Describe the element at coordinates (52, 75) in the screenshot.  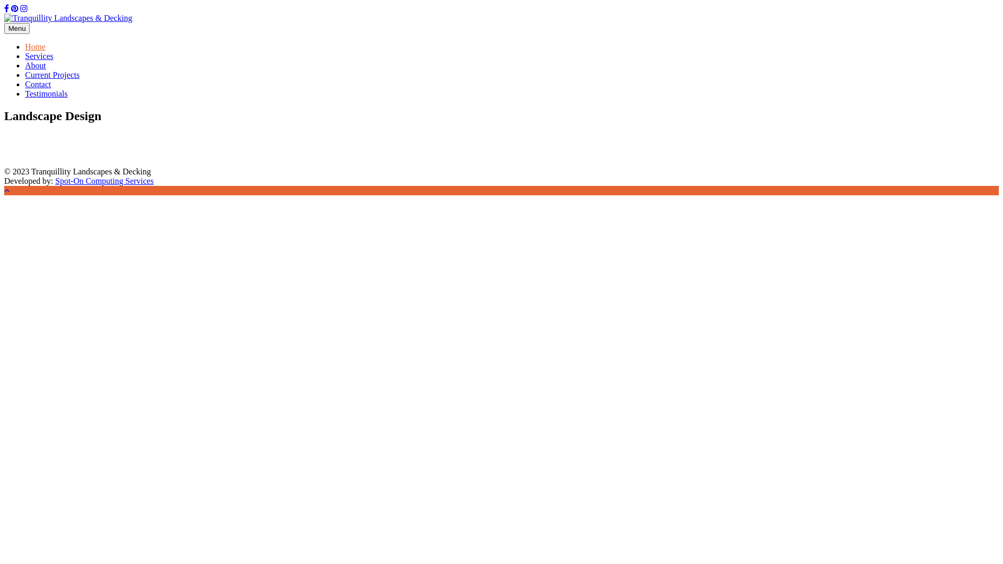
I see `Current Projects` at that location.